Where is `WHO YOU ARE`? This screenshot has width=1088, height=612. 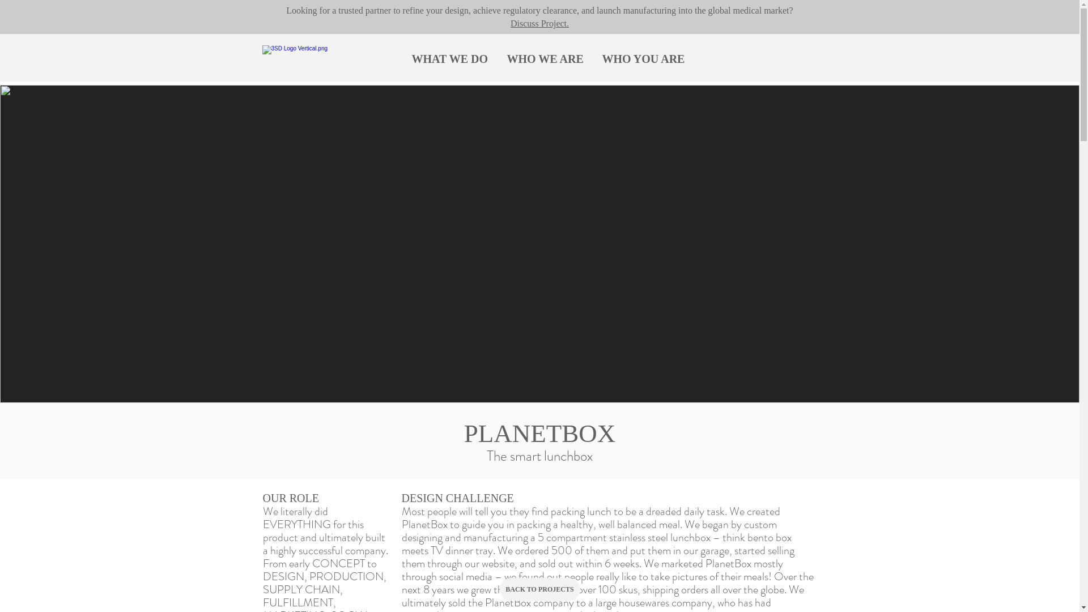 WHO YOU ARE is located at coordinates (643, 59).